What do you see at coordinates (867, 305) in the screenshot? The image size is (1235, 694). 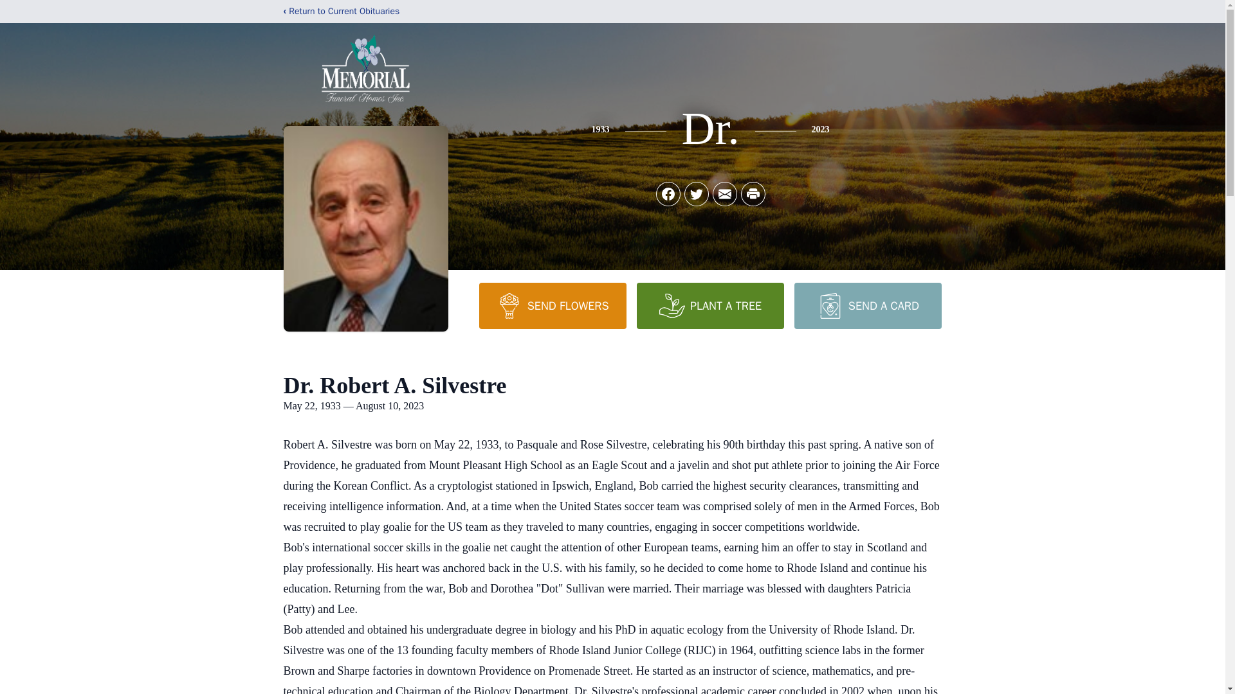 I see `SEND A CARD` at bounding box center [867, 305].